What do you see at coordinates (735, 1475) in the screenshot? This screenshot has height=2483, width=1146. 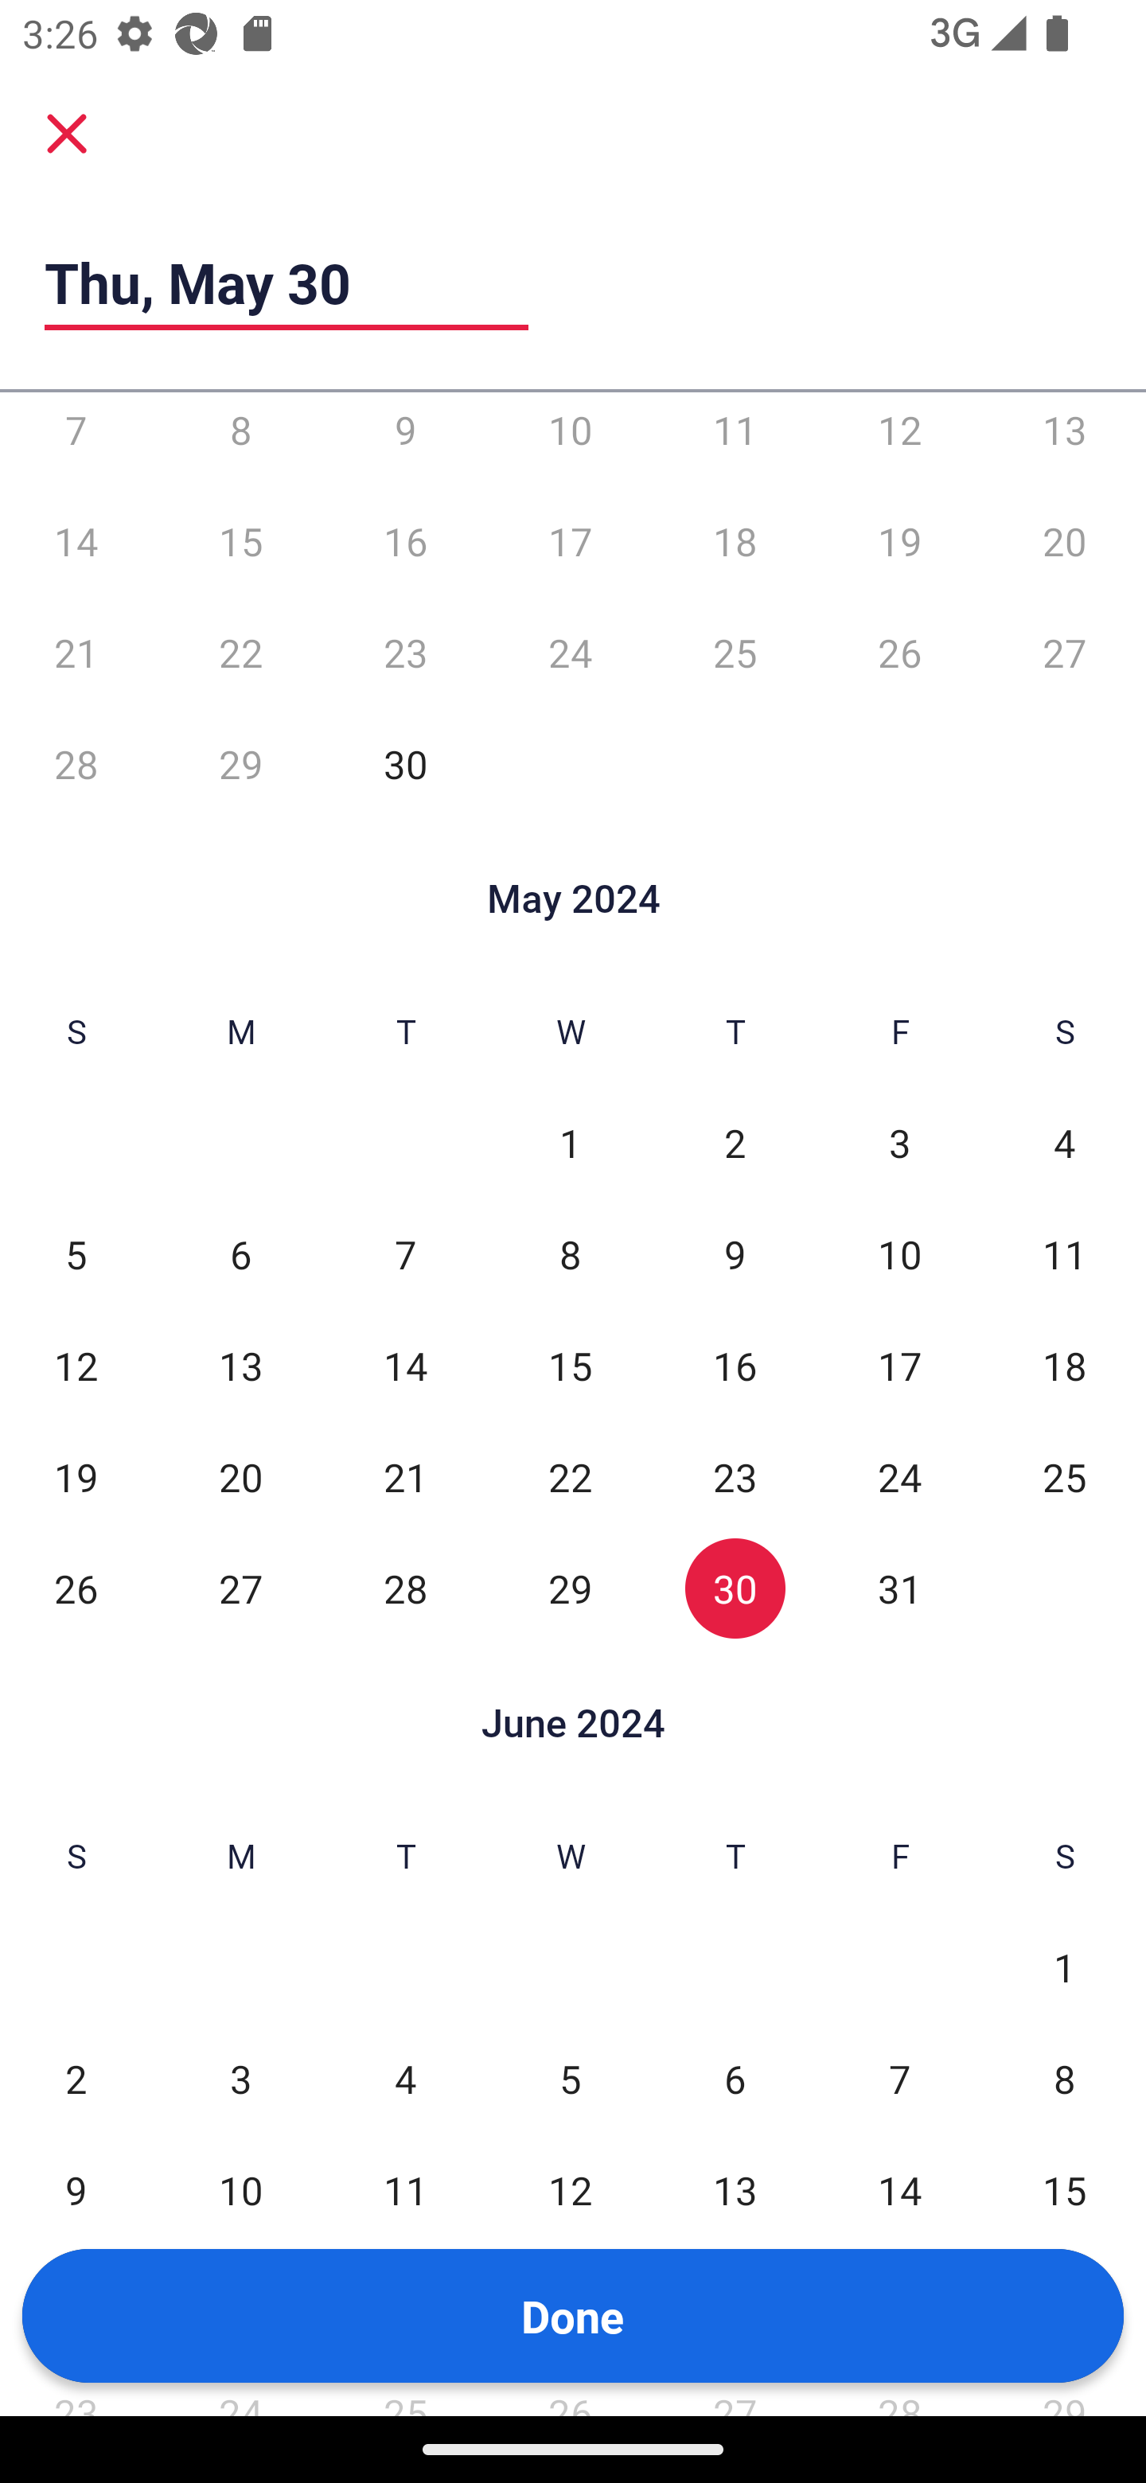 I see `23 Thu, May 23, Not Selected` at bounding box center [735, 1475].